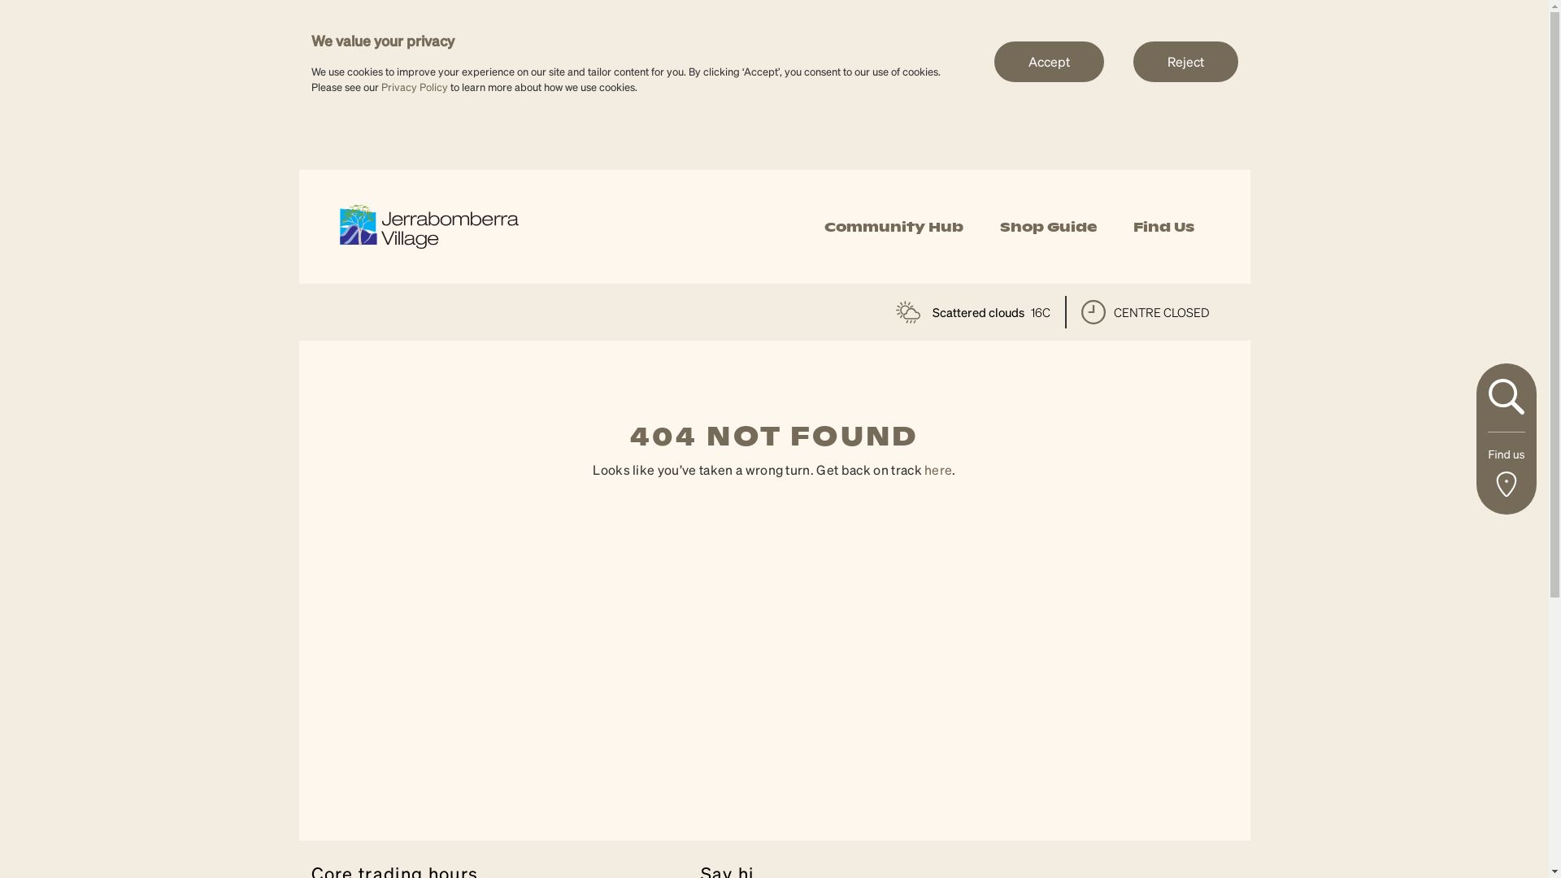 The width and height of the screenshot is (1561, 878). What do you see at coordinates (938, 470) in the screenshot?
I see `here` at bounding box center [938, 470].